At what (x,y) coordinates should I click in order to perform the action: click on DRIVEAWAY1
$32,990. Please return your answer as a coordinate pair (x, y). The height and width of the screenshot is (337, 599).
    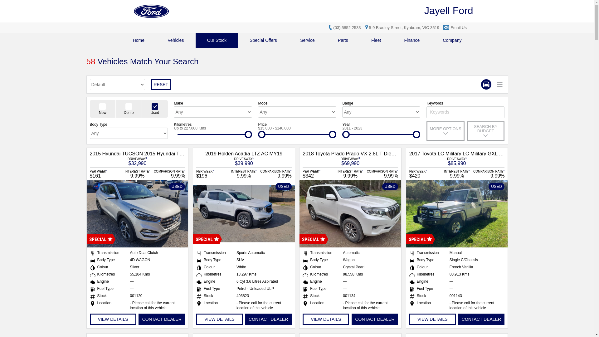
    Looking at the image, I should click on (137, 161).